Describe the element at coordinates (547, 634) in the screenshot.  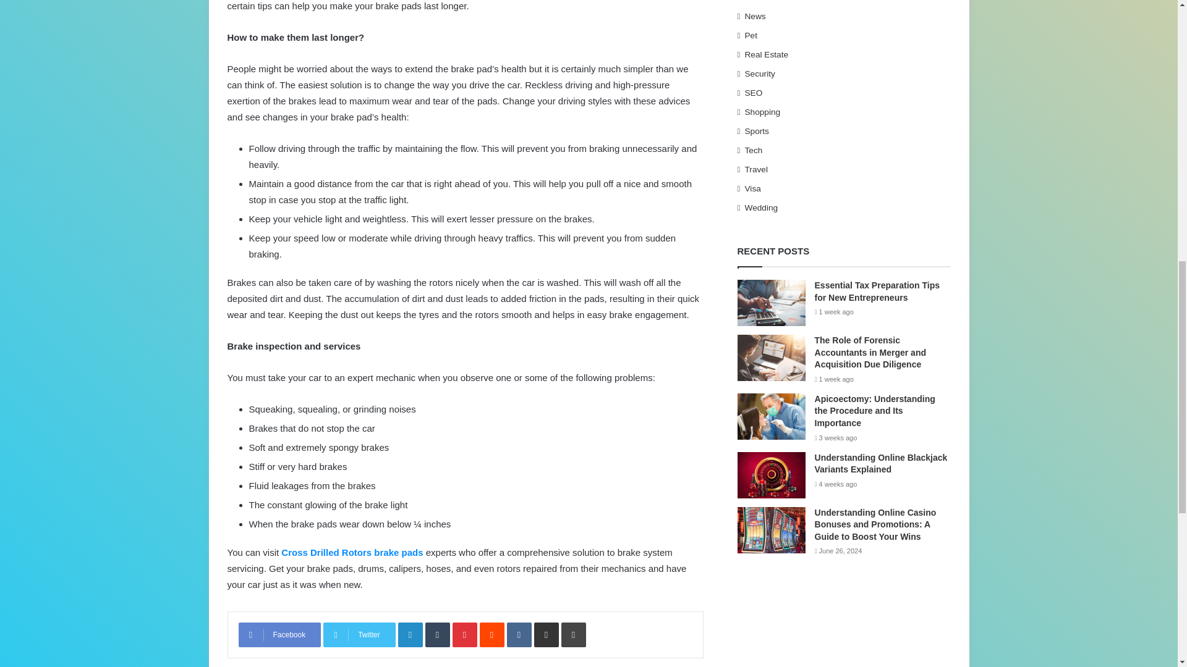
I see `Share via Email` at that location.